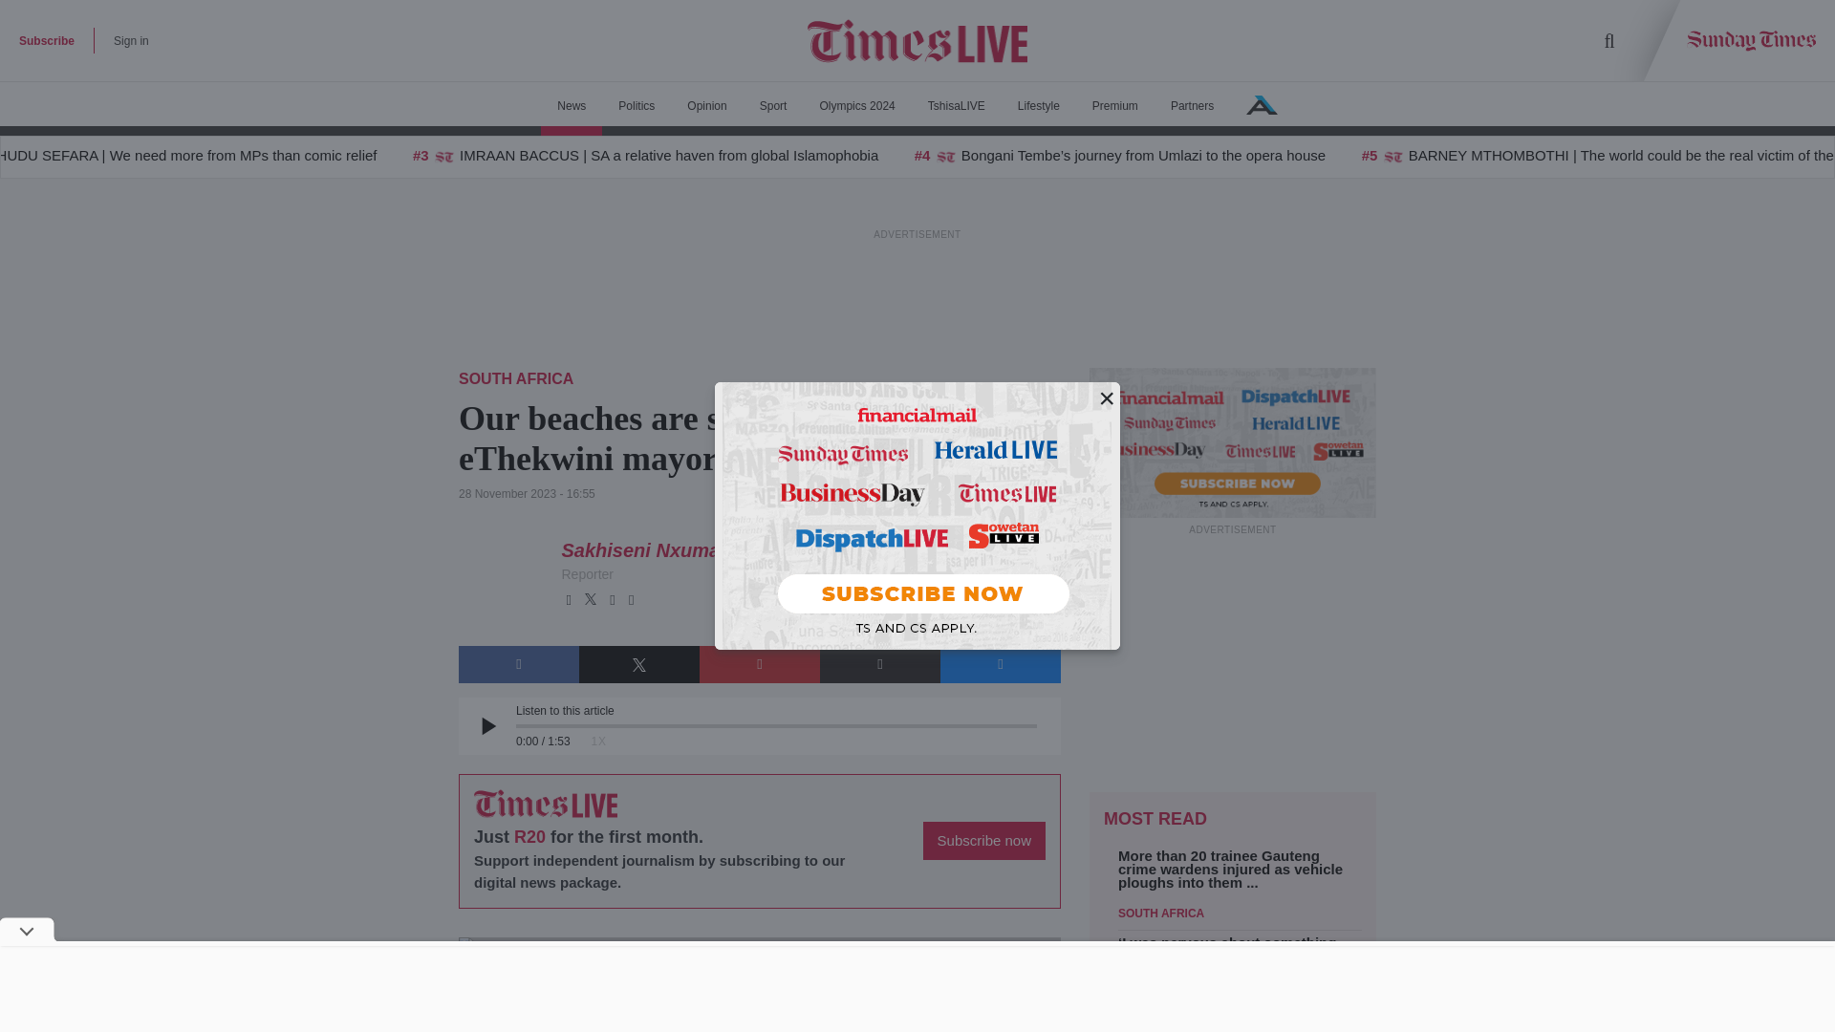 The height and width of the screenshot is (1032, 1835). I want to click on Sign in, so click(131, 40).